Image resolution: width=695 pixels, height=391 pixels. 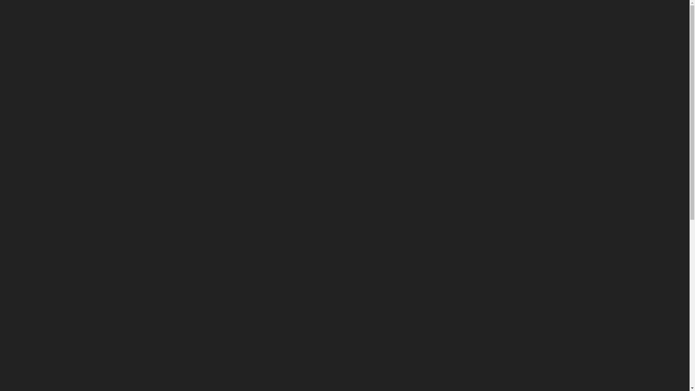 I want to click on Karriere, so click(x=478, y=13).